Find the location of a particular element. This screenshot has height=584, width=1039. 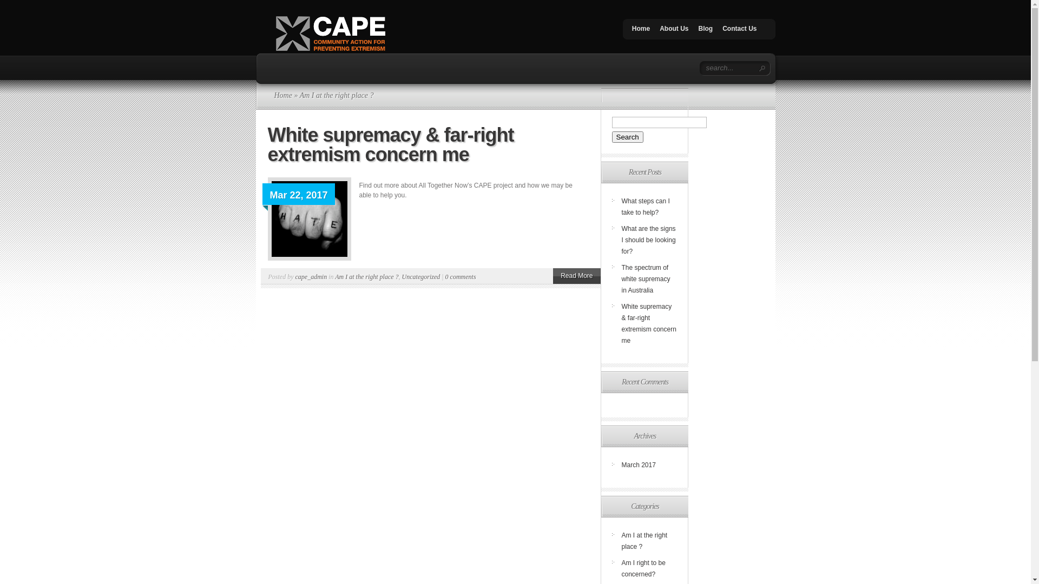

What steps can I take to help? is located at coordinates (645, 207).